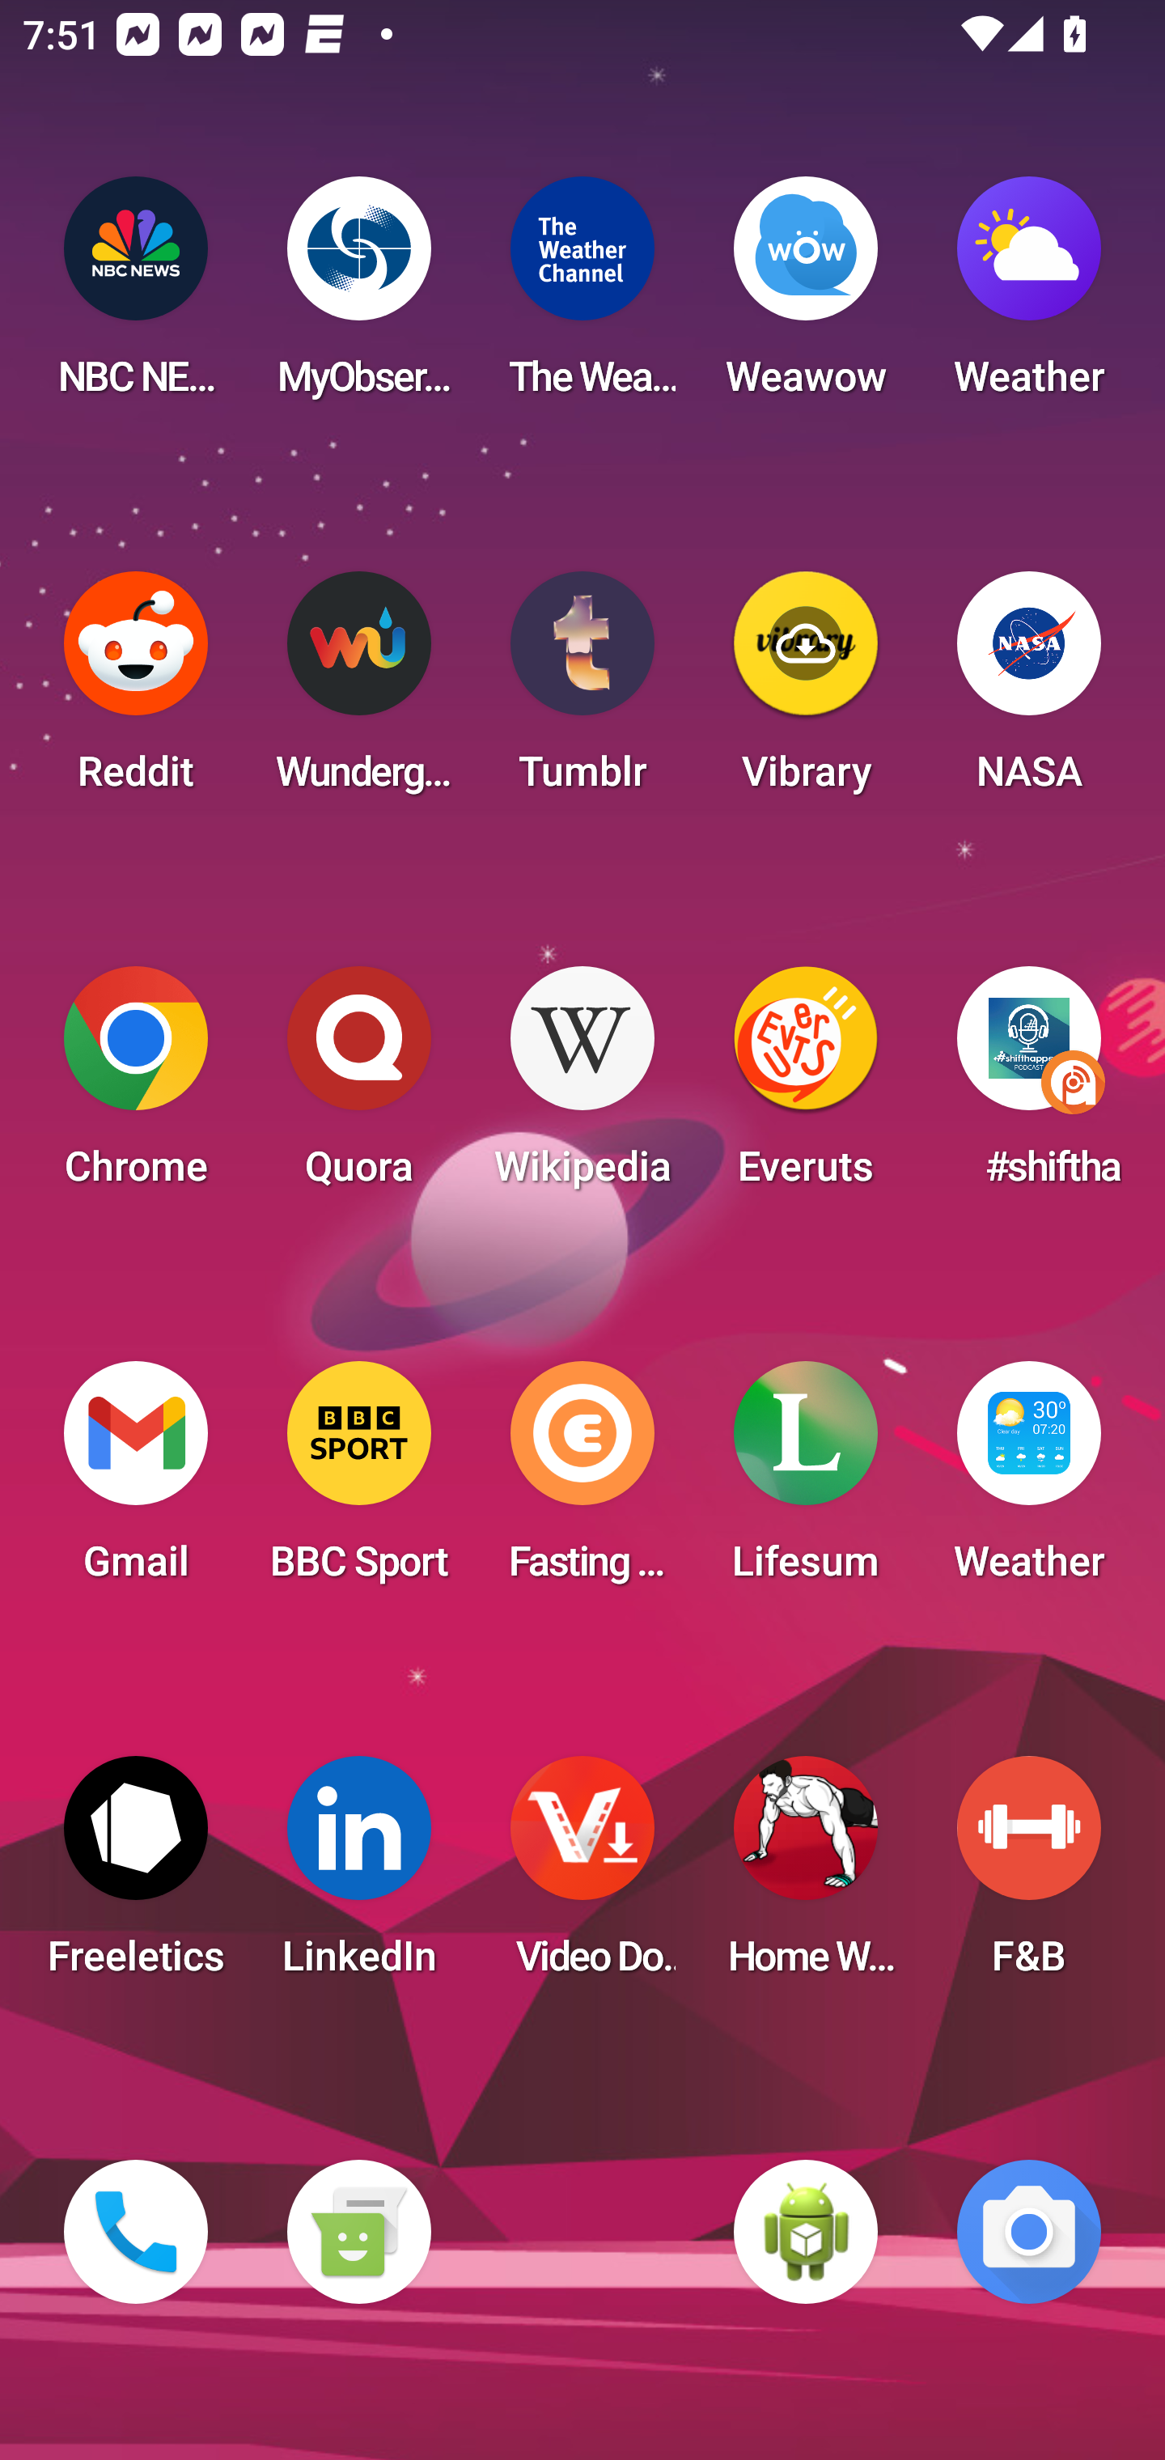 The width and height of the screenshot is (1165, 2460). What do you see at coordinates (358, 691) in the screenshot?
I see `Wunderground` at bounding box center [358, 691].